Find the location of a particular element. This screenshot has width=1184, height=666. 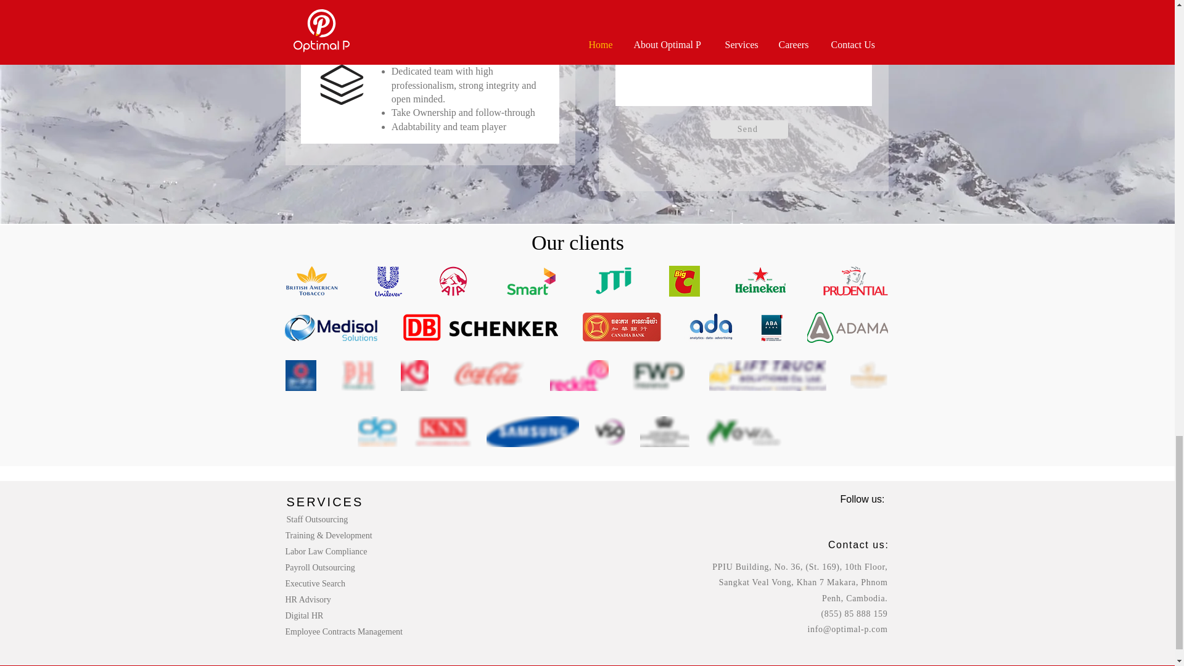

AIA.png is located at coordinates (453, 281).